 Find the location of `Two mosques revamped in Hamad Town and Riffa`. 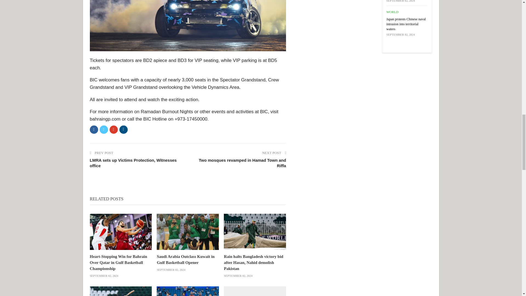

Two mosques revamped in Hamad Town and Riffa is located at coordinates (239, 163).